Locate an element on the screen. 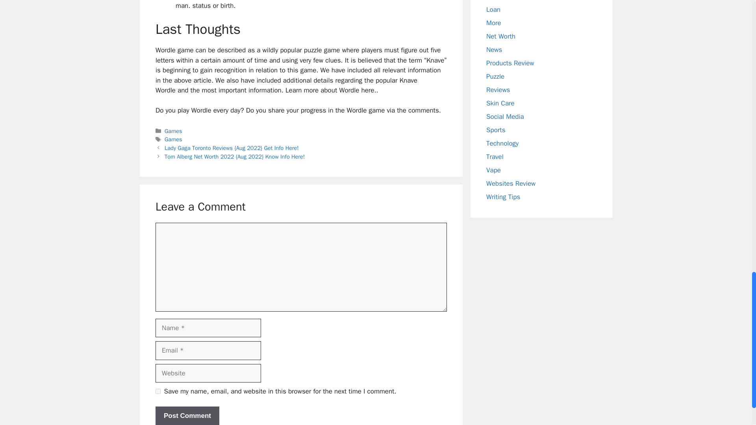 The image size is (756, 425). yes is located at coordinates (158, 391).